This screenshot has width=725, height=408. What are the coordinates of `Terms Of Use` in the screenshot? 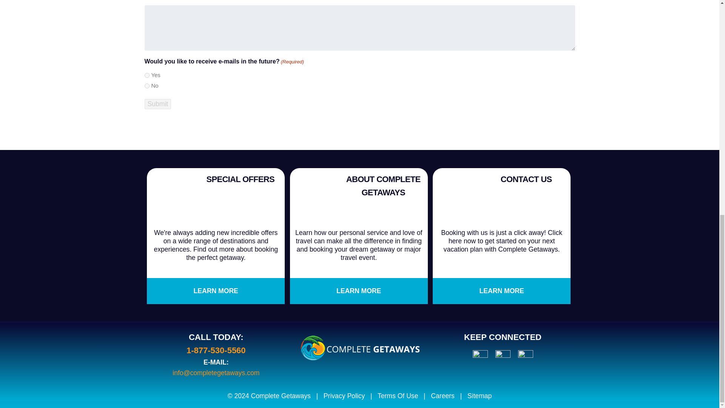 It's located at (398, 396).